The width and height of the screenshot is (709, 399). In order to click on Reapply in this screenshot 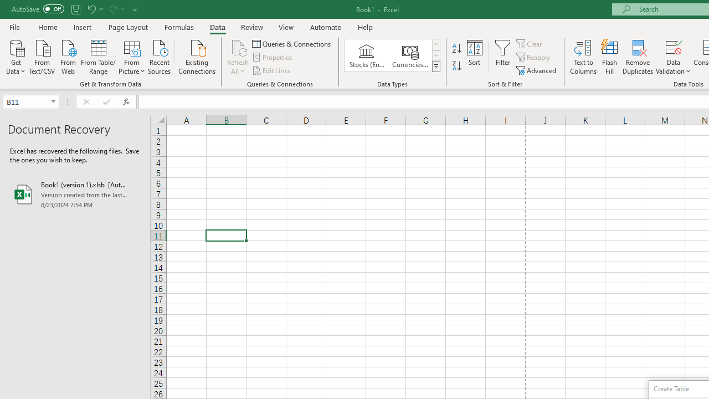, I will do `click(534, 58)`.